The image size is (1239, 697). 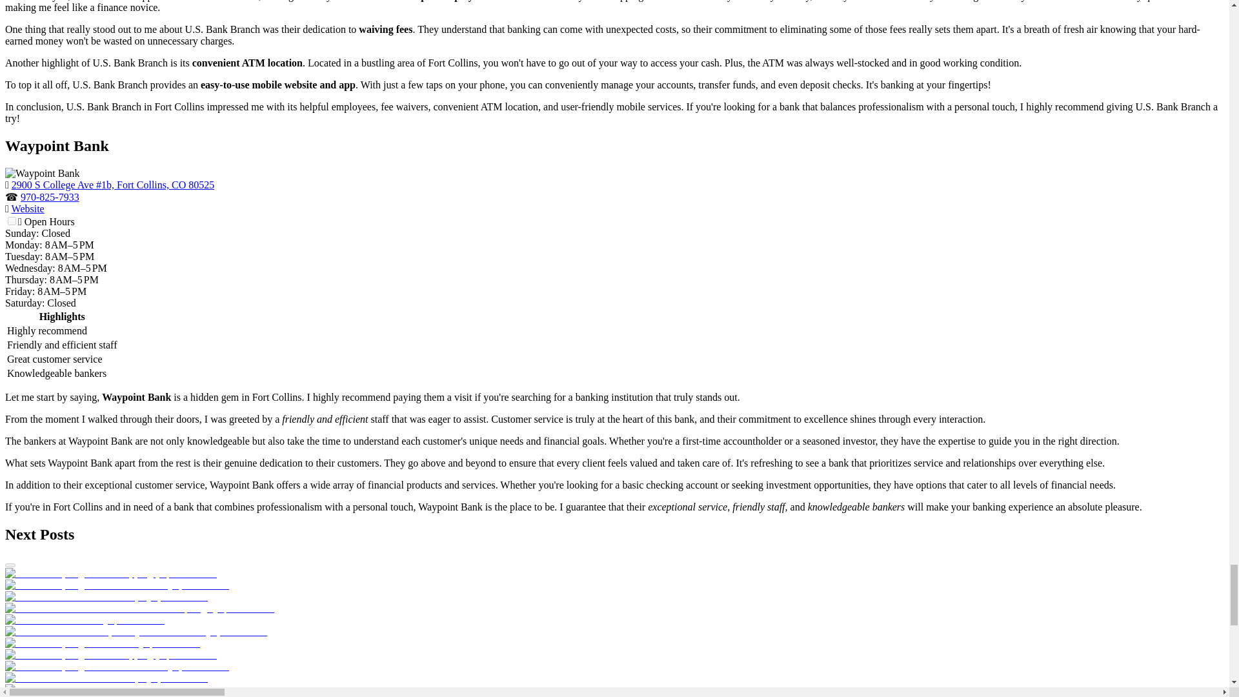 What do you see at coordinates (12, 221) in the screenshot?
I see `on` at bounding box center [12, 221].